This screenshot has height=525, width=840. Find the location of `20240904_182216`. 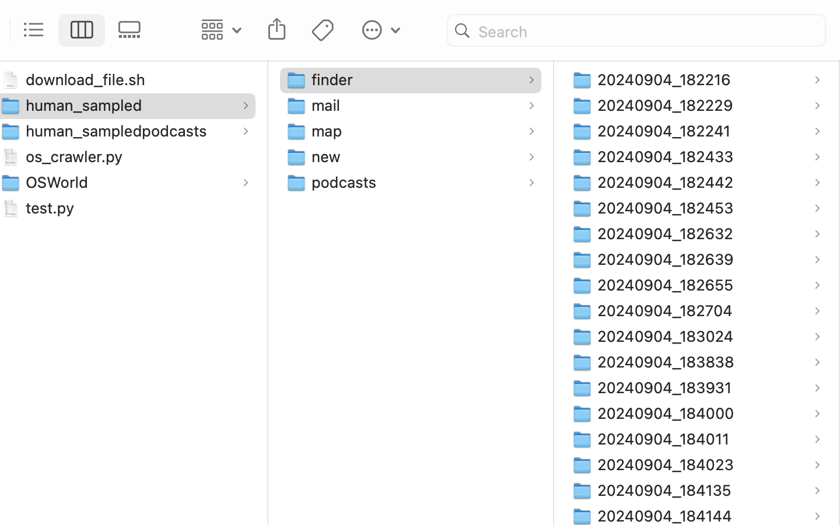

20240904_182216 is located at coordinates (667, 79).